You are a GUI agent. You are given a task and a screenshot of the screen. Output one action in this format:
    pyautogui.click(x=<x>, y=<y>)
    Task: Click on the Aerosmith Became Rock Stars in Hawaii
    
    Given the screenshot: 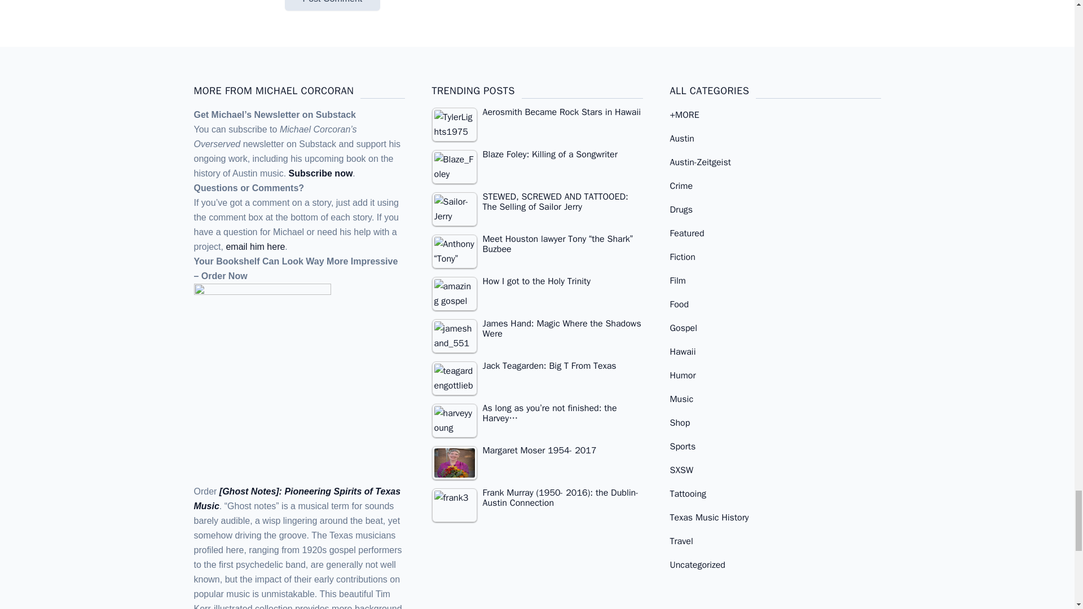 What is the action you would take?
    pyautogui.click(x=538, y=114)
    